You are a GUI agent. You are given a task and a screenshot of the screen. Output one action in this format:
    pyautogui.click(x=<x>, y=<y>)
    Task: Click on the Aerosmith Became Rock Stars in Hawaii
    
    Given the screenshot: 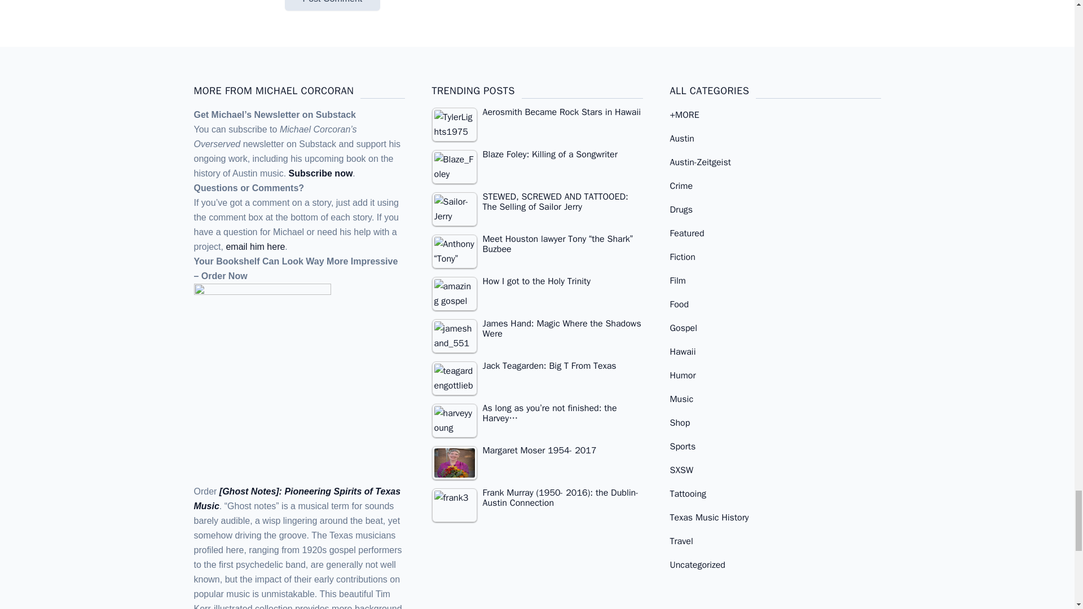 What is the action you would take?
    pyautogui.click(x=538, y=114)
    